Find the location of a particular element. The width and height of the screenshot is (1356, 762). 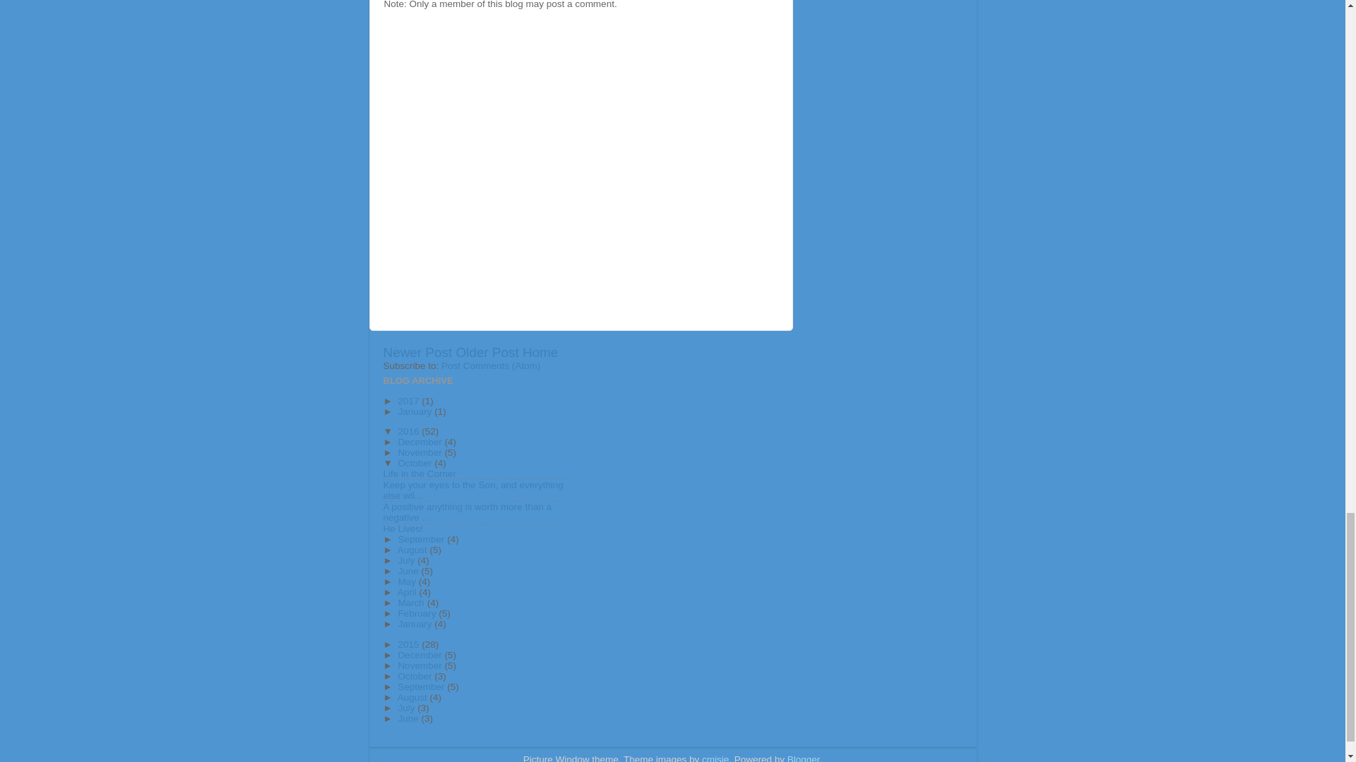

He Lives! is located at coordinates (402, 528).